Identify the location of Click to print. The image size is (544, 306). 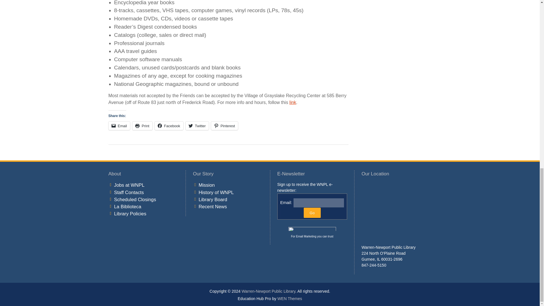
(142, 126).